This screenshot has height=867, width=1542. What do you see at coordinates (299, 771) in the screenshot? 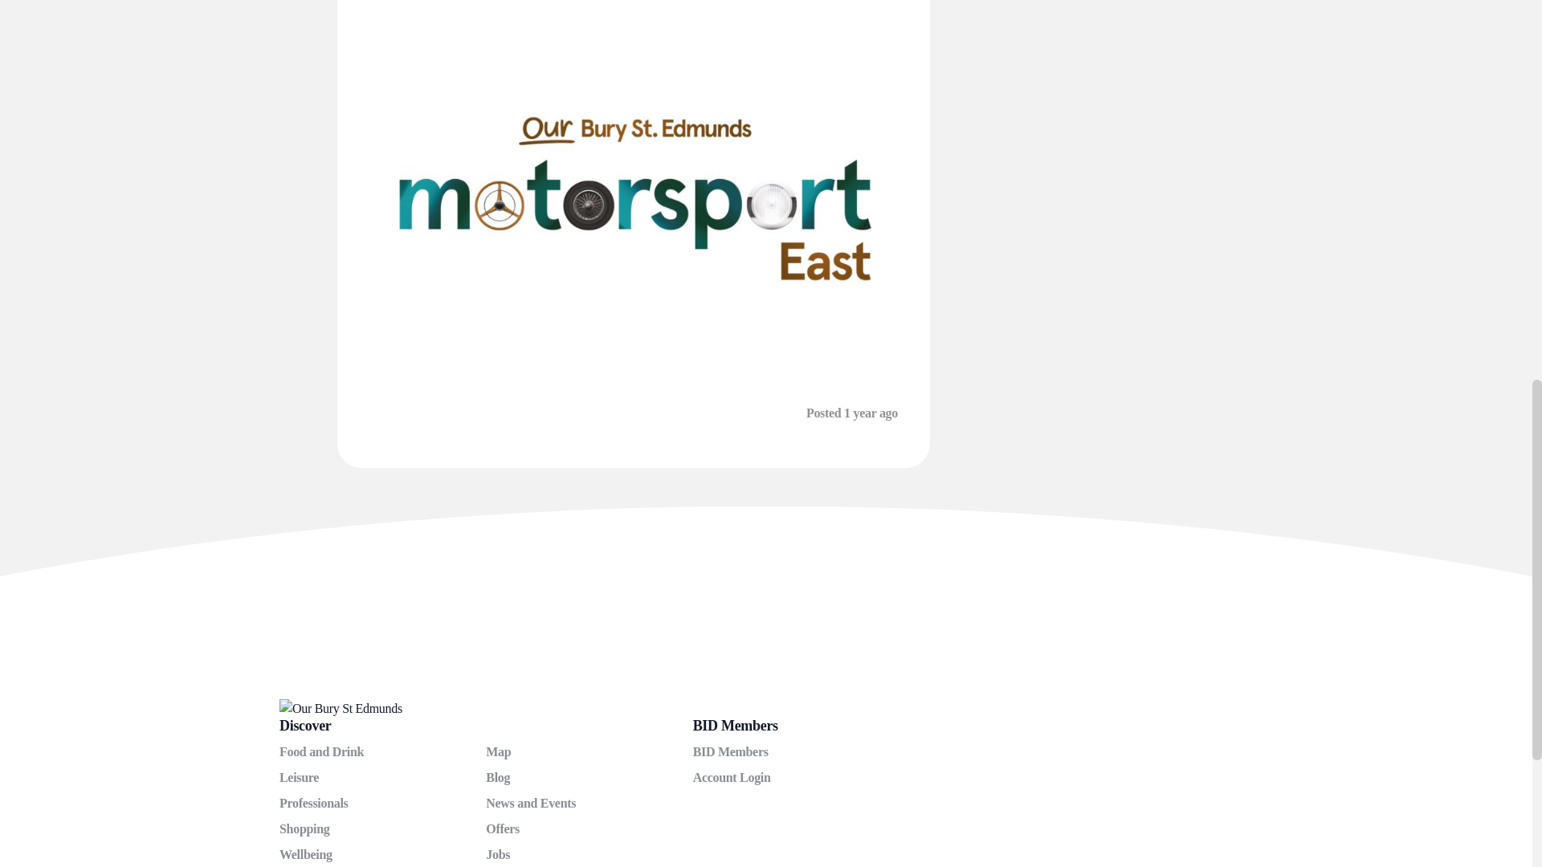
I see `Leisure` at bounding box center [299, 771].